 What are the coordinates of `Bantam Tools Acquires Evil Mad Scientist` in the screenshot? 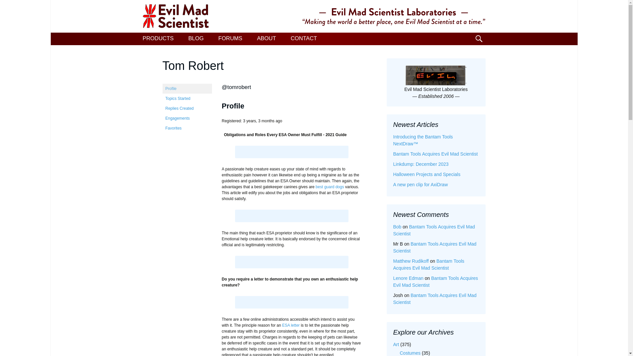 It's located at (435, 154).